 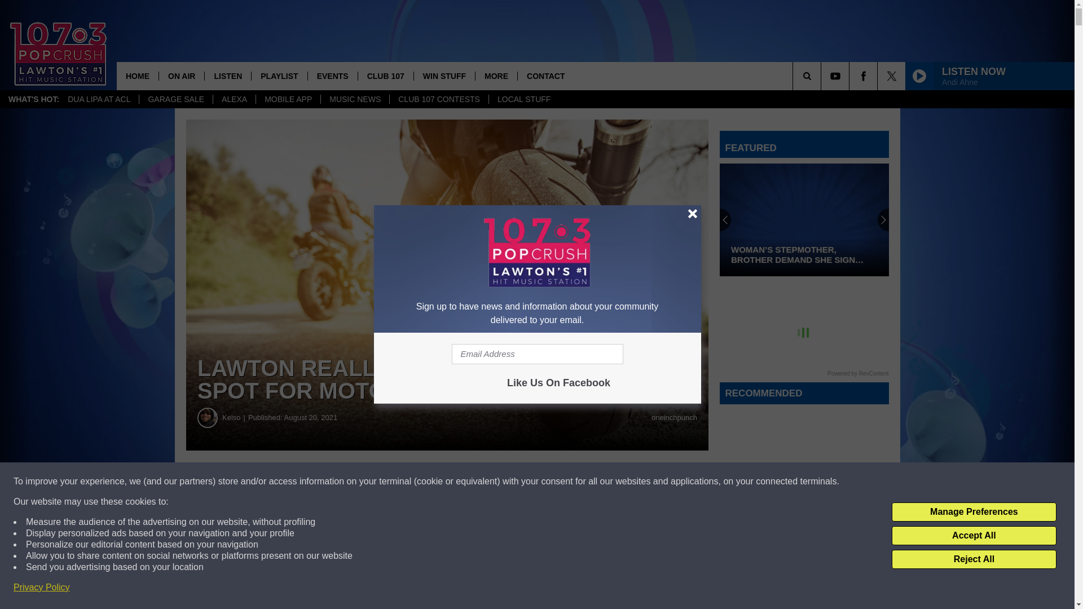 What do you see at coordinates (279, 76) in the screenshot?
I see `PLAYLIST` at bounding box center [279, 76].